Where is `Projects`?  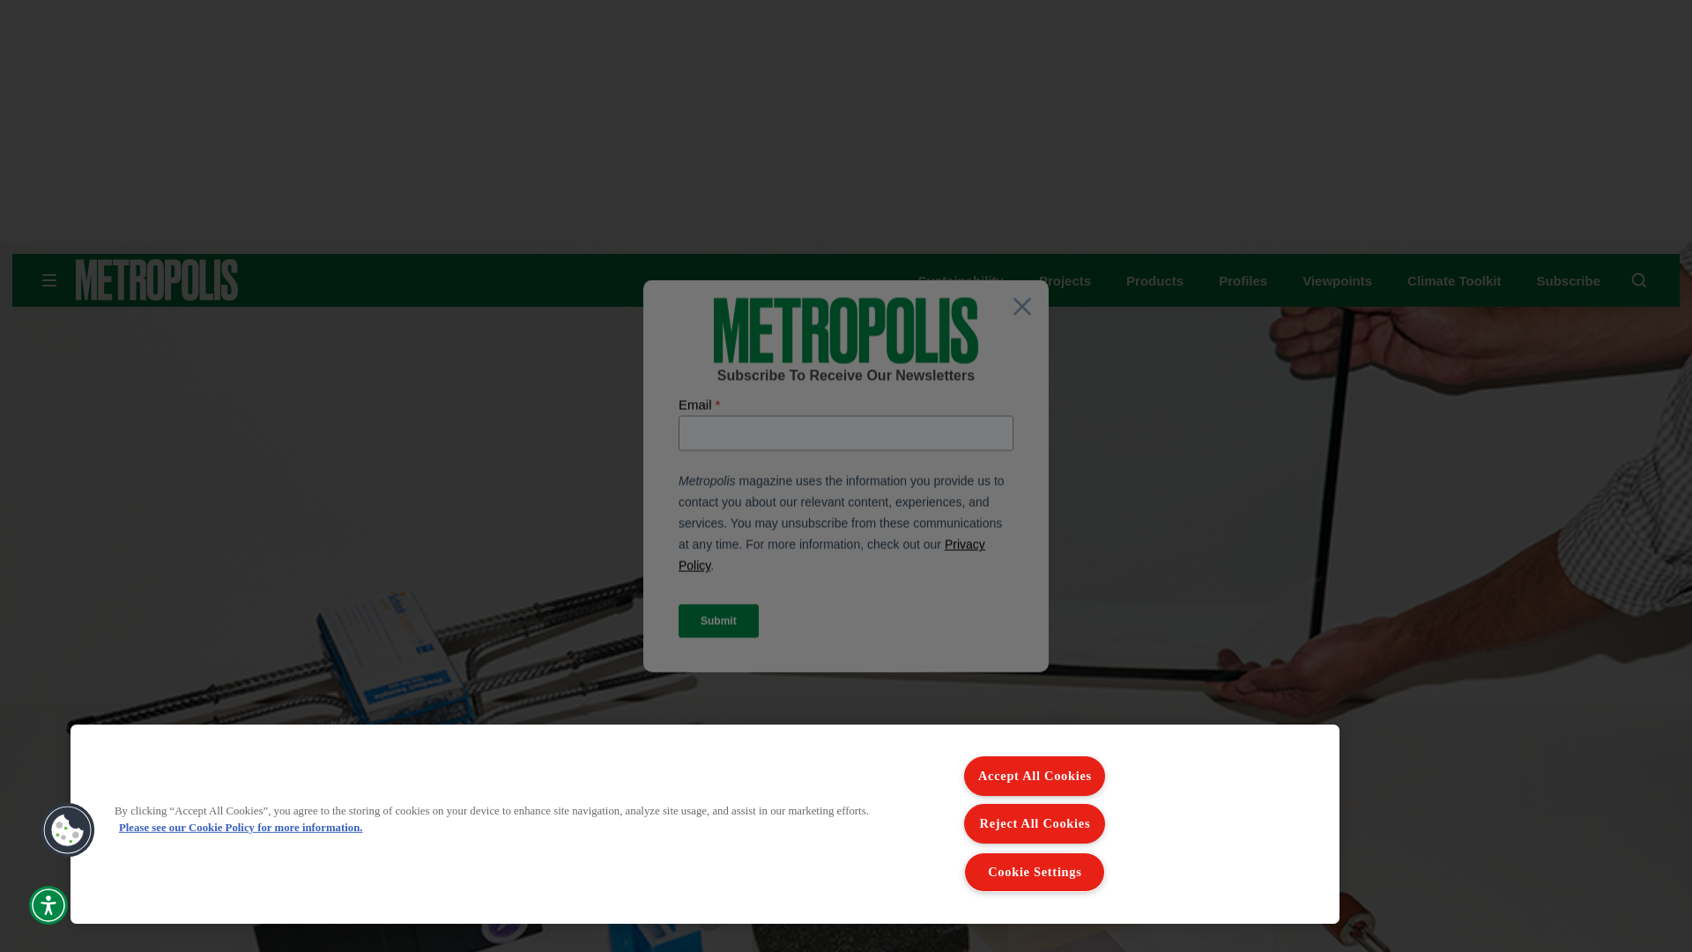
Projects is located at coordinates (1065, 280).